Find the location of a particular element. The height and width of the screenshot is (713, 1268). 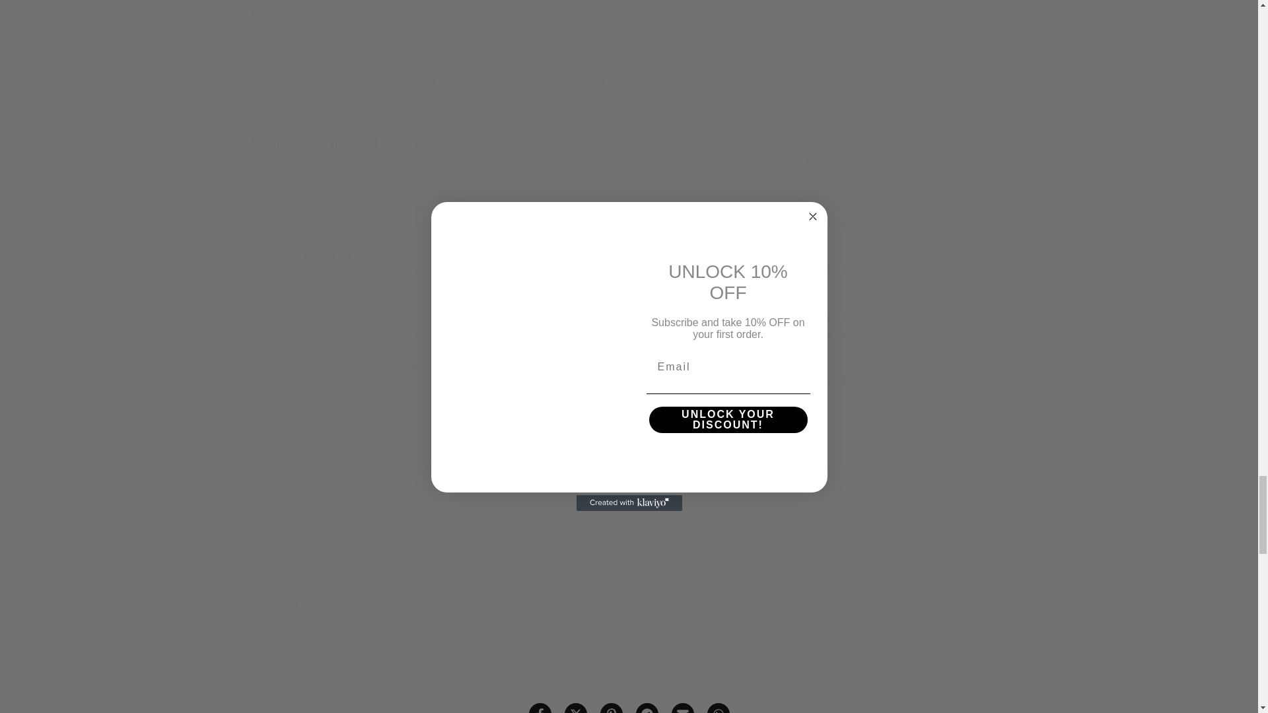

Share on Telegram is located at coordinates (646, 708).